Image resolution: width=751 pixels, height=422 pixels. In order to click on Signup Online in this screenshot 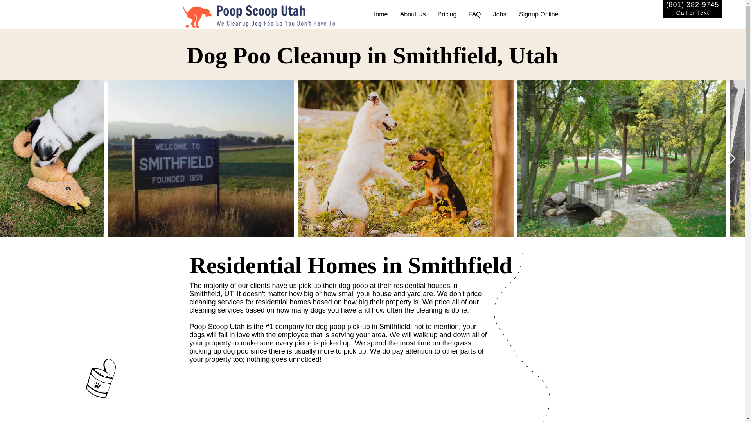, I will do `click(538, 14)`.